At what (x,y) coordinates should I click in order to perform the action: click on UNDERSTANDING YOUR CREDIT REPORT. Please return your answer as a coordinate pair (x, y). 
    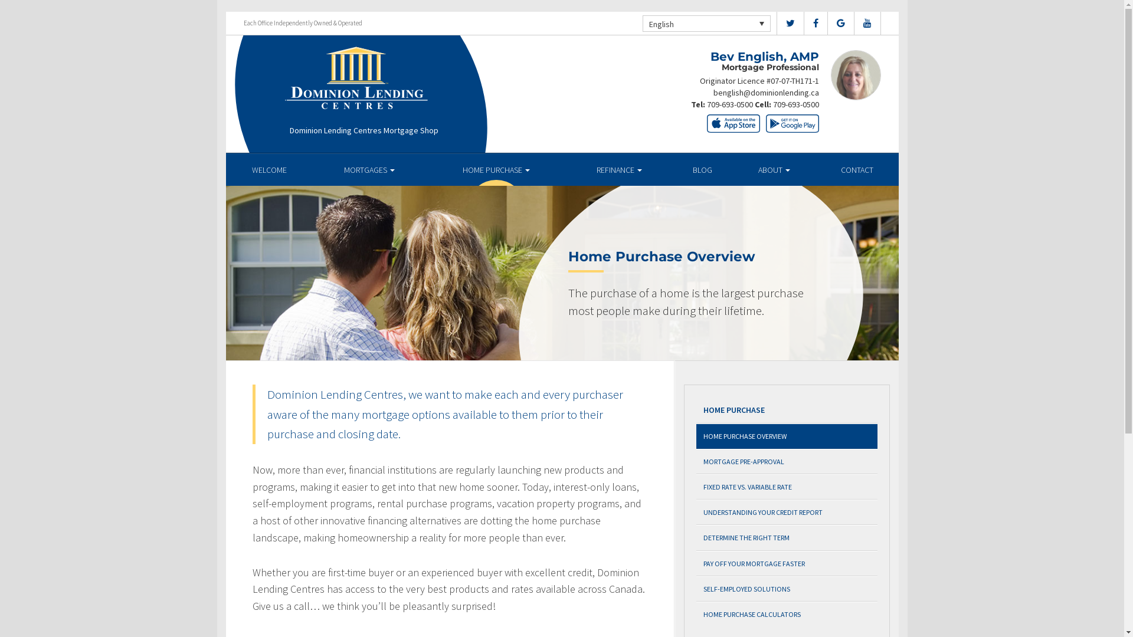
    Looking at the image, I should click on (787, 512).